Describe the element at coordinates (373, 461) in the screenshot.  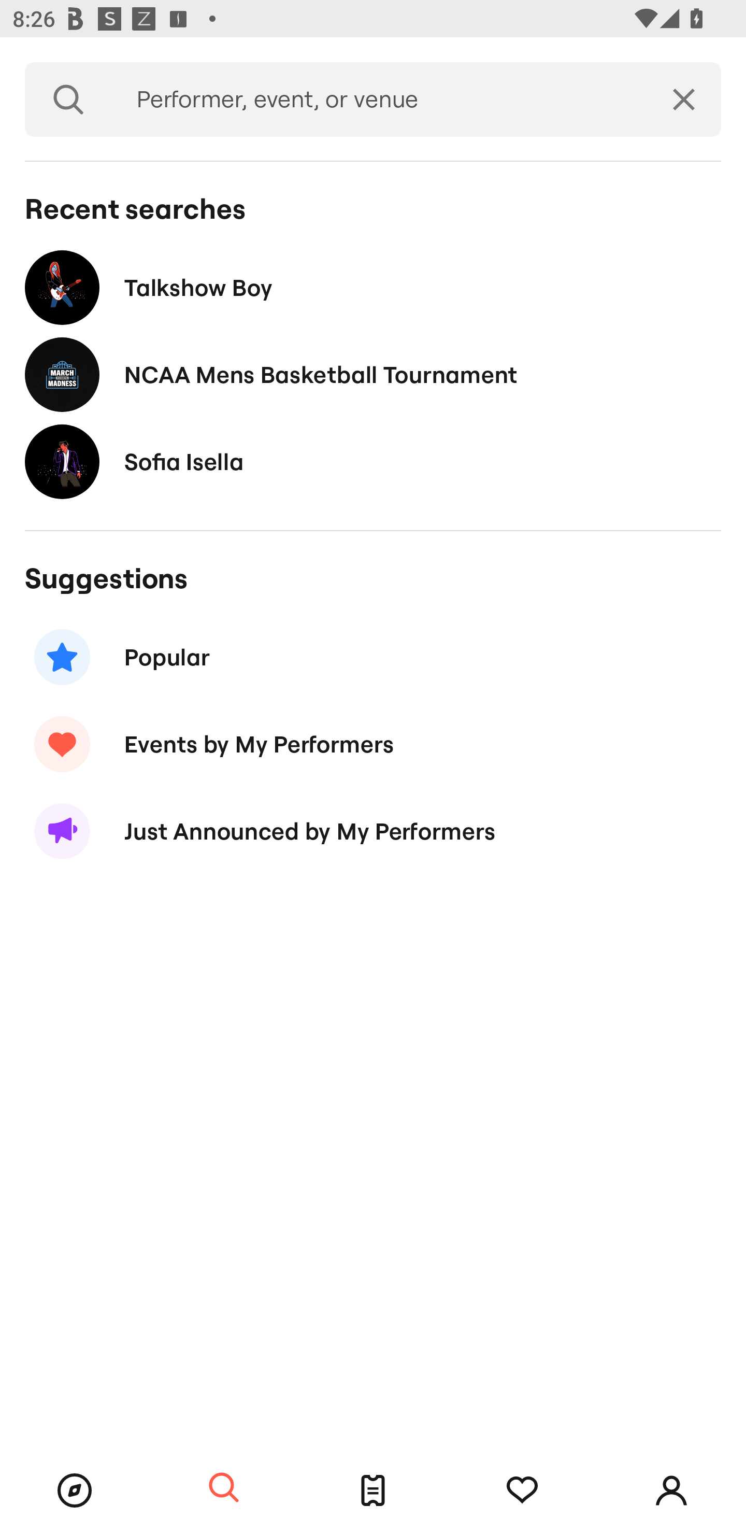
I see `Sofia Isella` at that location.